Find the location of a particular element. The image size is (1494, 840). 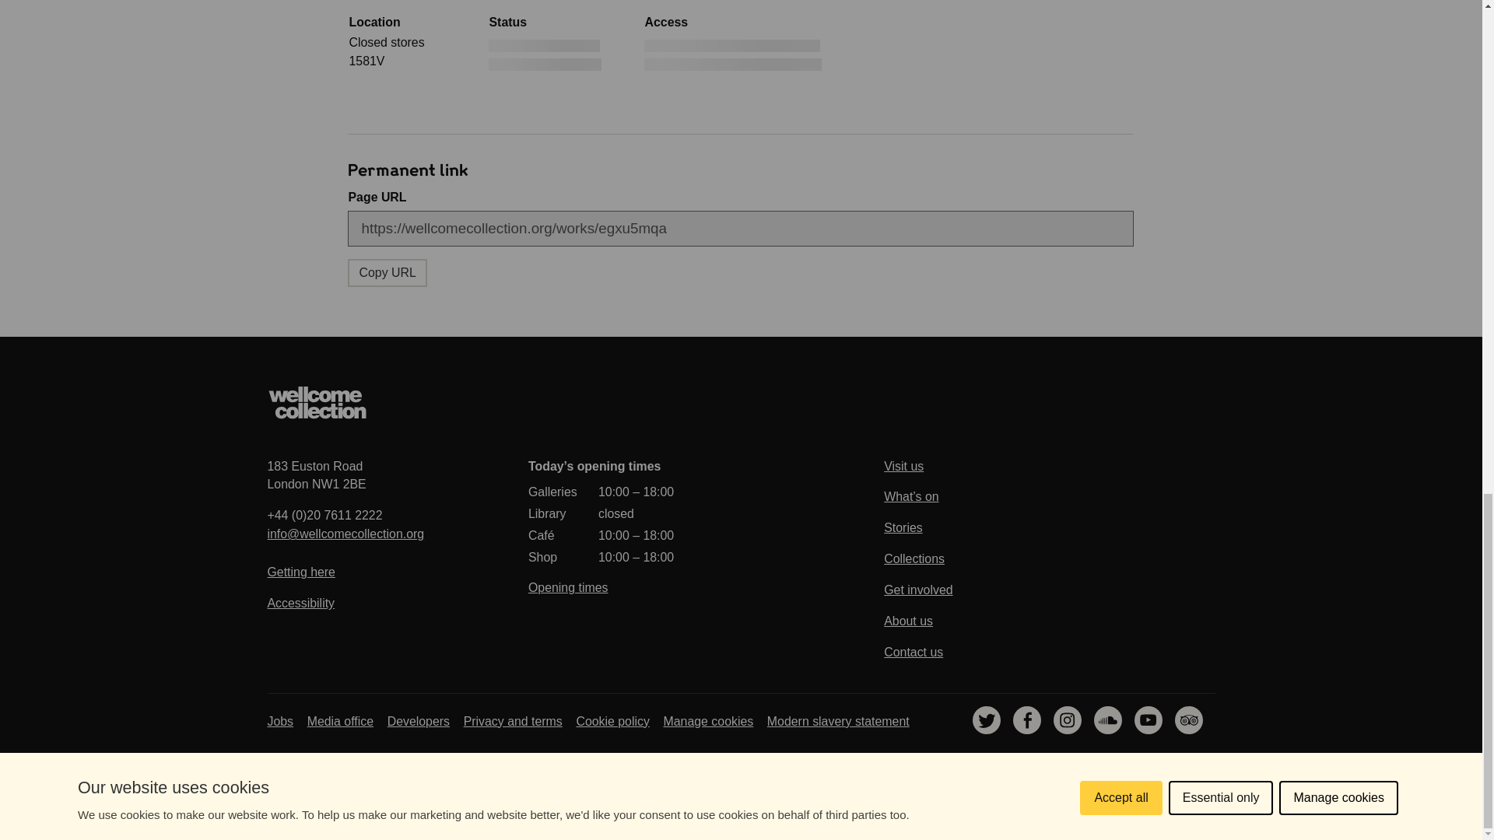

Wellcome Collection is located at coordinates (918, 469).